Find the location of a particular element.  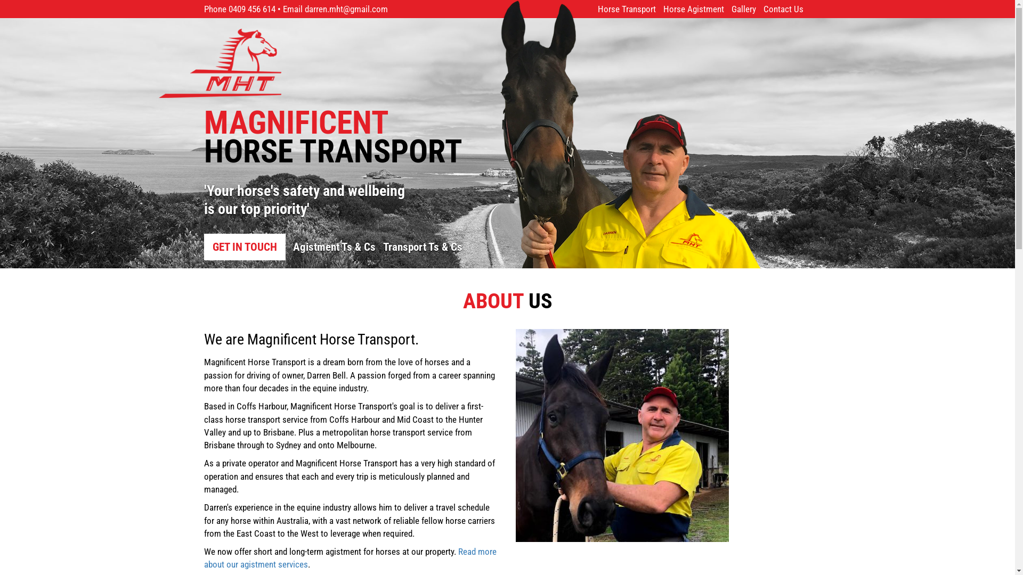

Magnificent Horse Transport is located at coordinates (329, 63).